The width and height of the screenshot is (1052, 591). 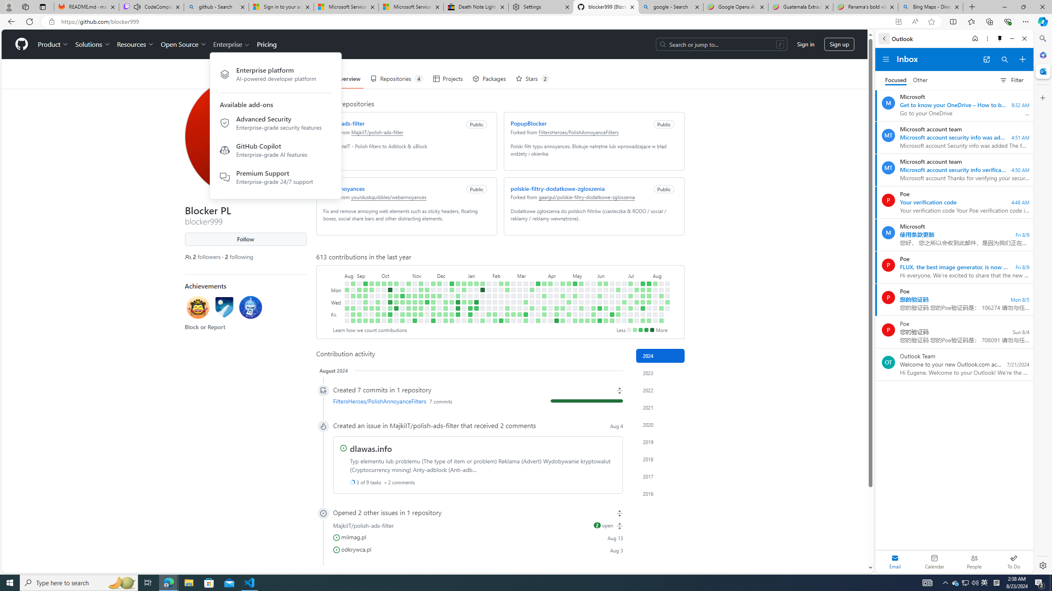 I want to click on 22 contributions on October 9th., so click(x=390, y=290).